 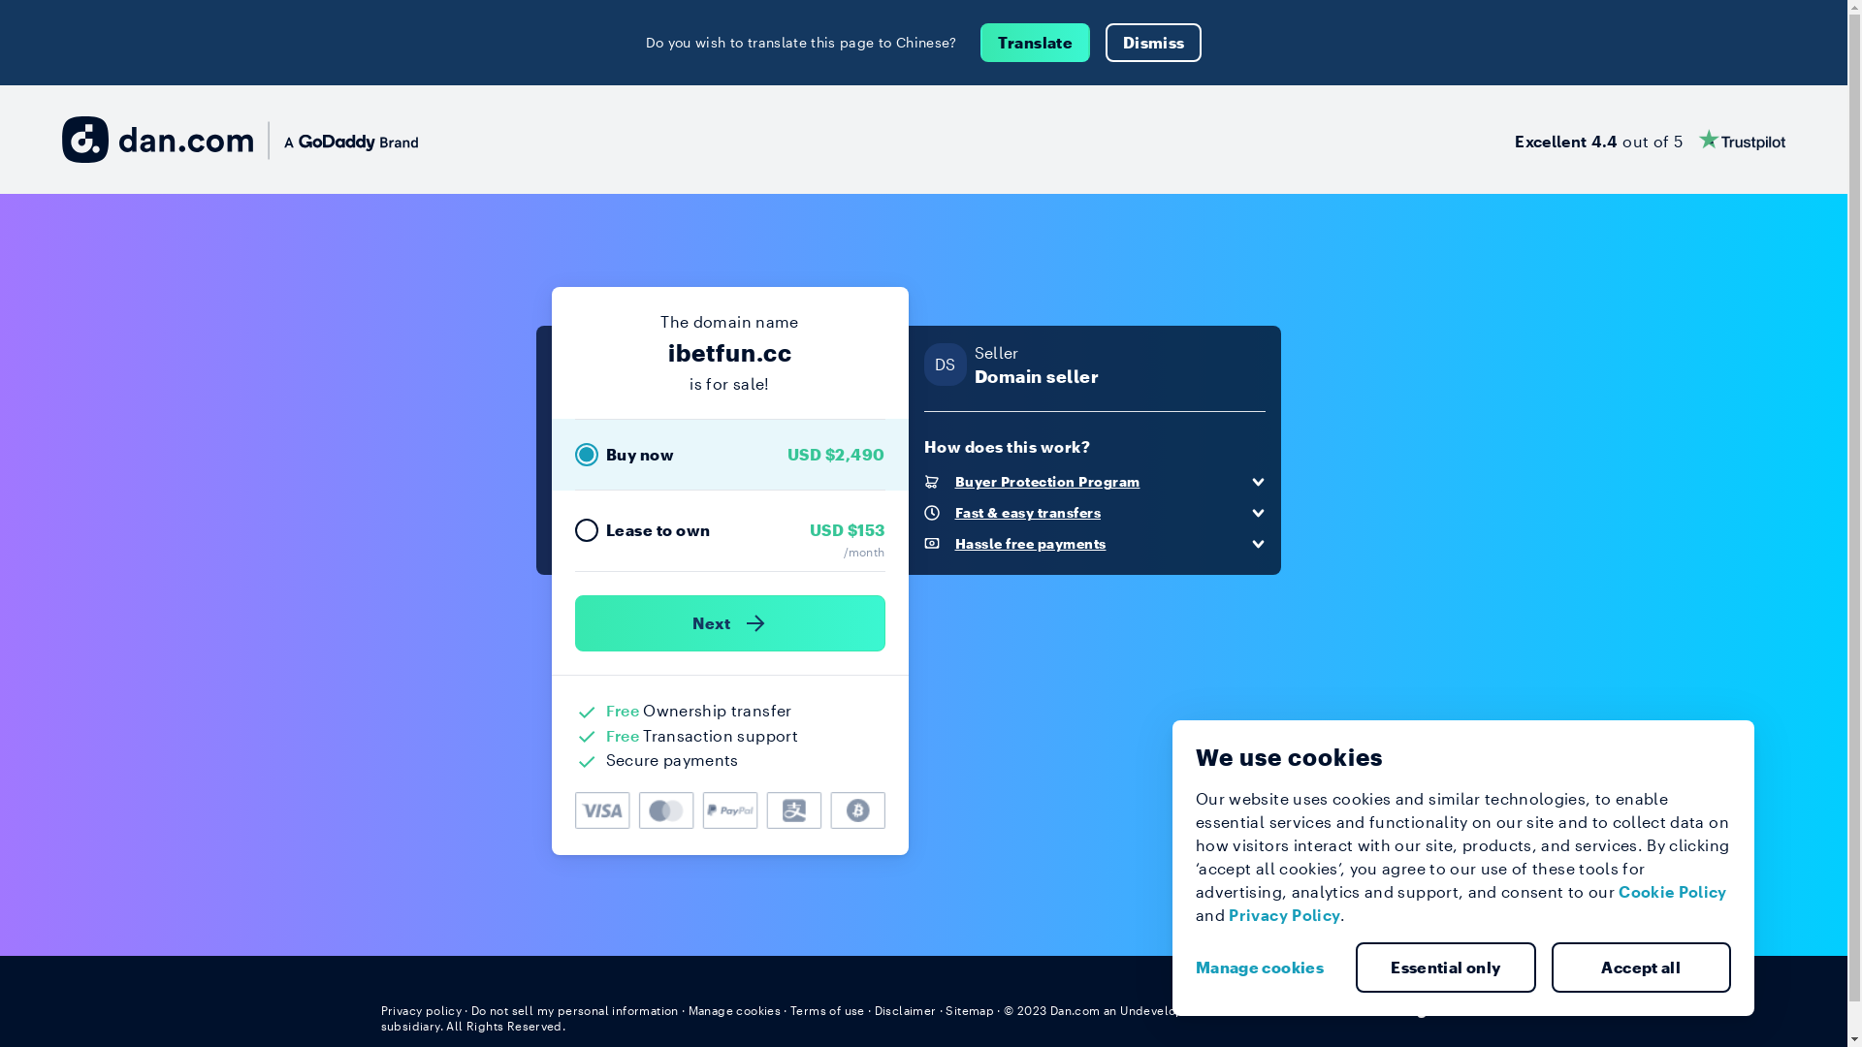 What do you see at coordinates (1284, 915) in the screenshot?
I see `Privacy Policy` at bounding box center [1284, 915].